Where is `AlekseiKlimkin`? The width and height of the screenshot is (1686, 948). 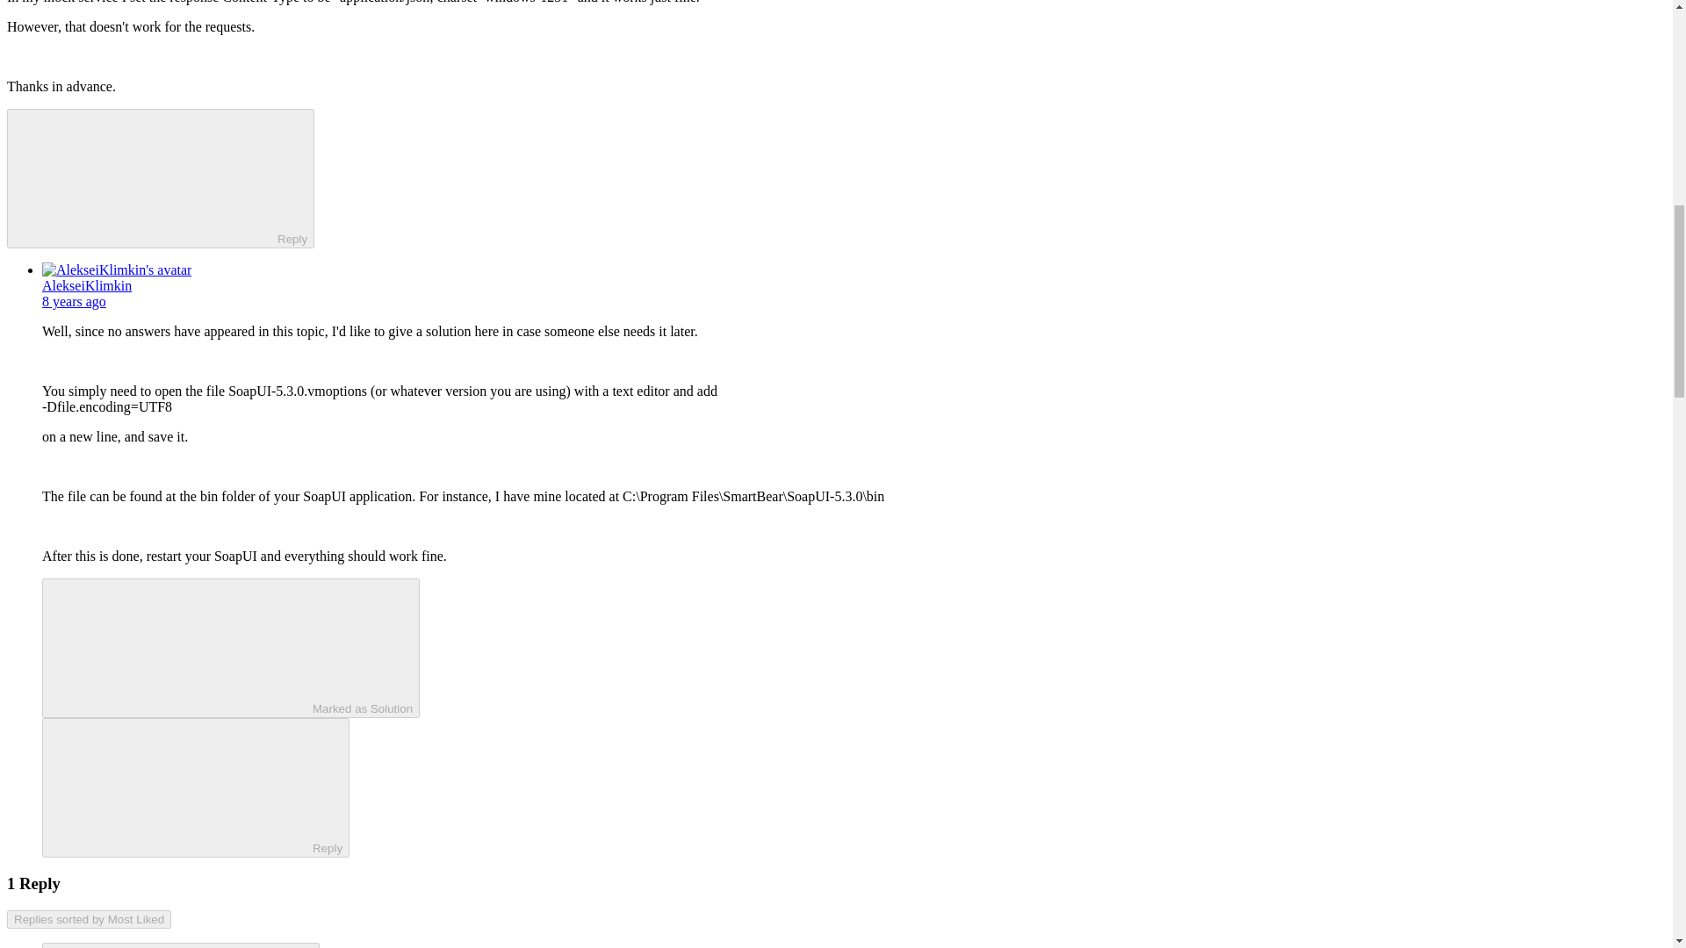 AlekseiKlimkin is located at coordinates (86, 285).